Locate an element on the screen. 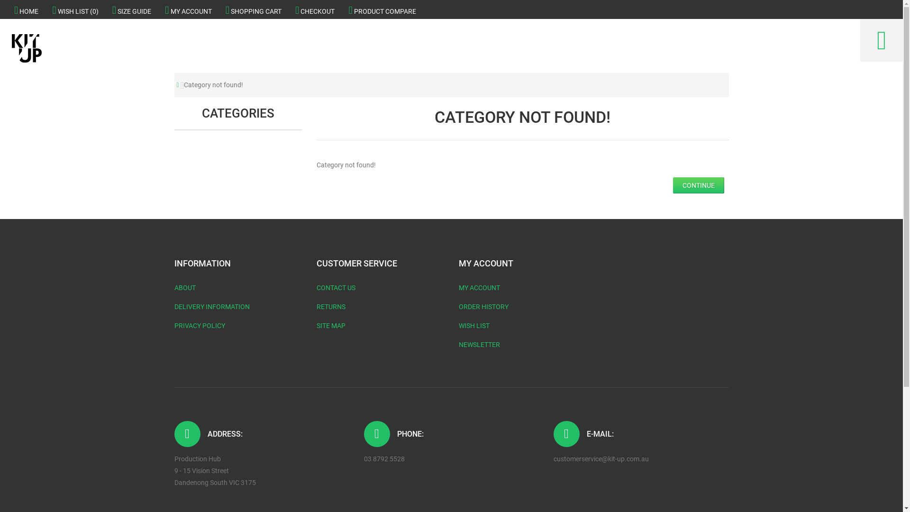  ORDER HISTORY is located at coordinates (483, 307).